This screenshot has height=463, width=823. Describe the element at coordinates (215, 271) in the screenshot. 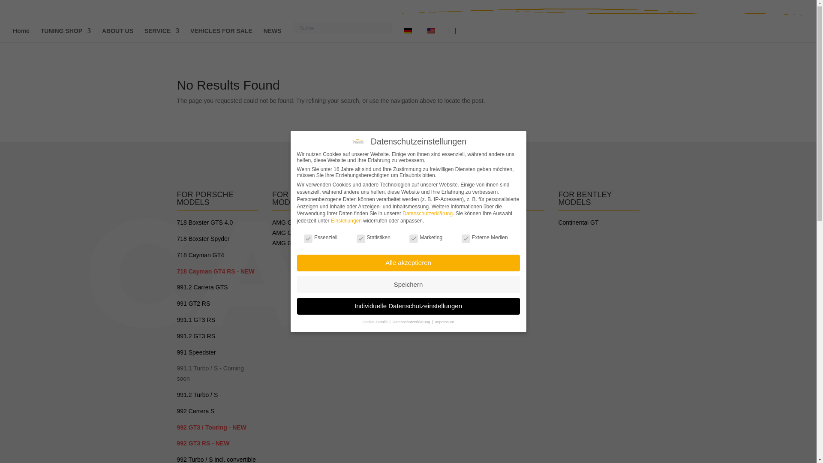

I see `718 Cayman GT4 RS - NEW` at that location.